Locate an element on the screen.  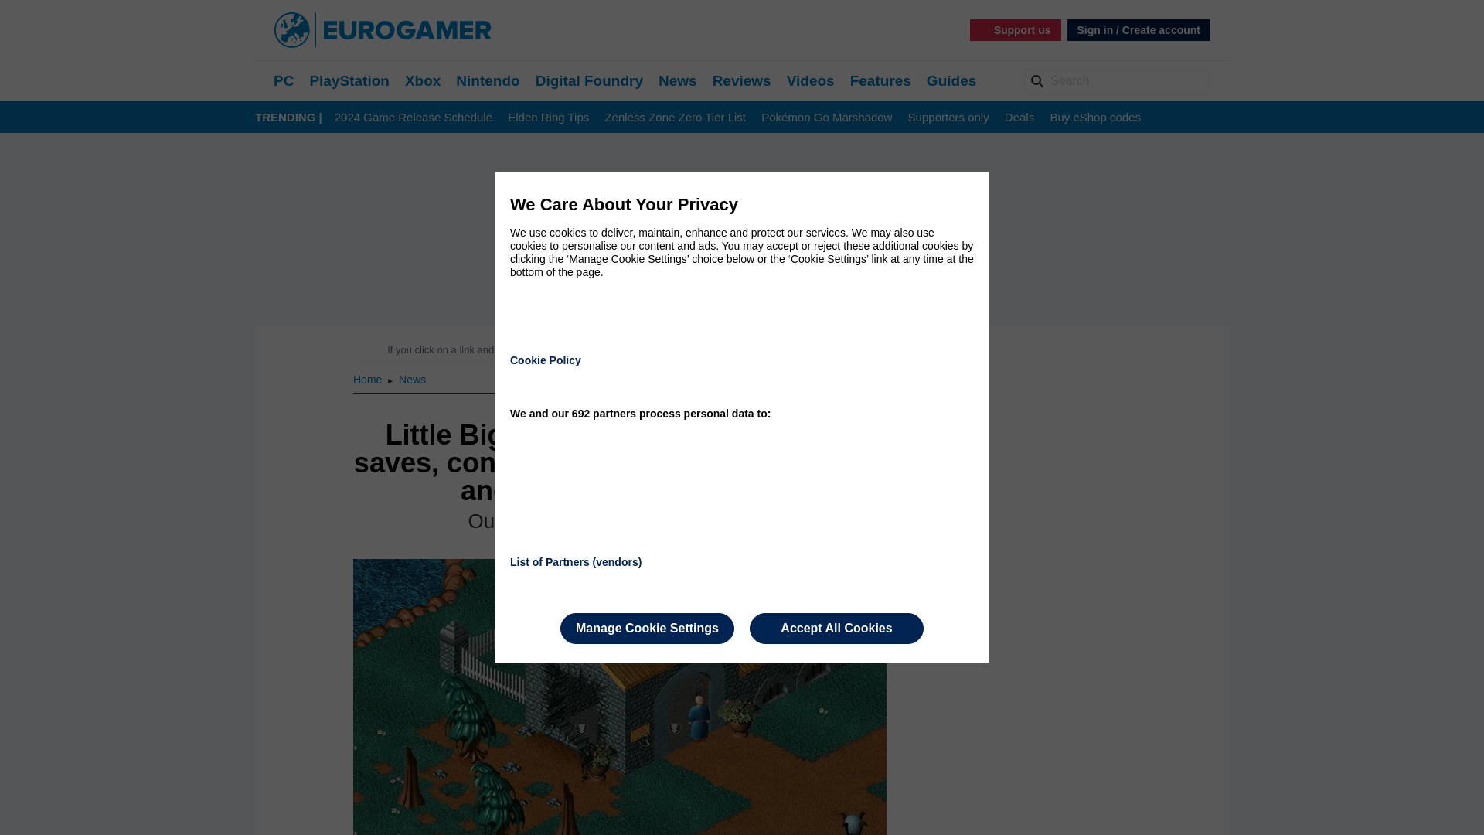
Features is located at coordinates (880, 80).